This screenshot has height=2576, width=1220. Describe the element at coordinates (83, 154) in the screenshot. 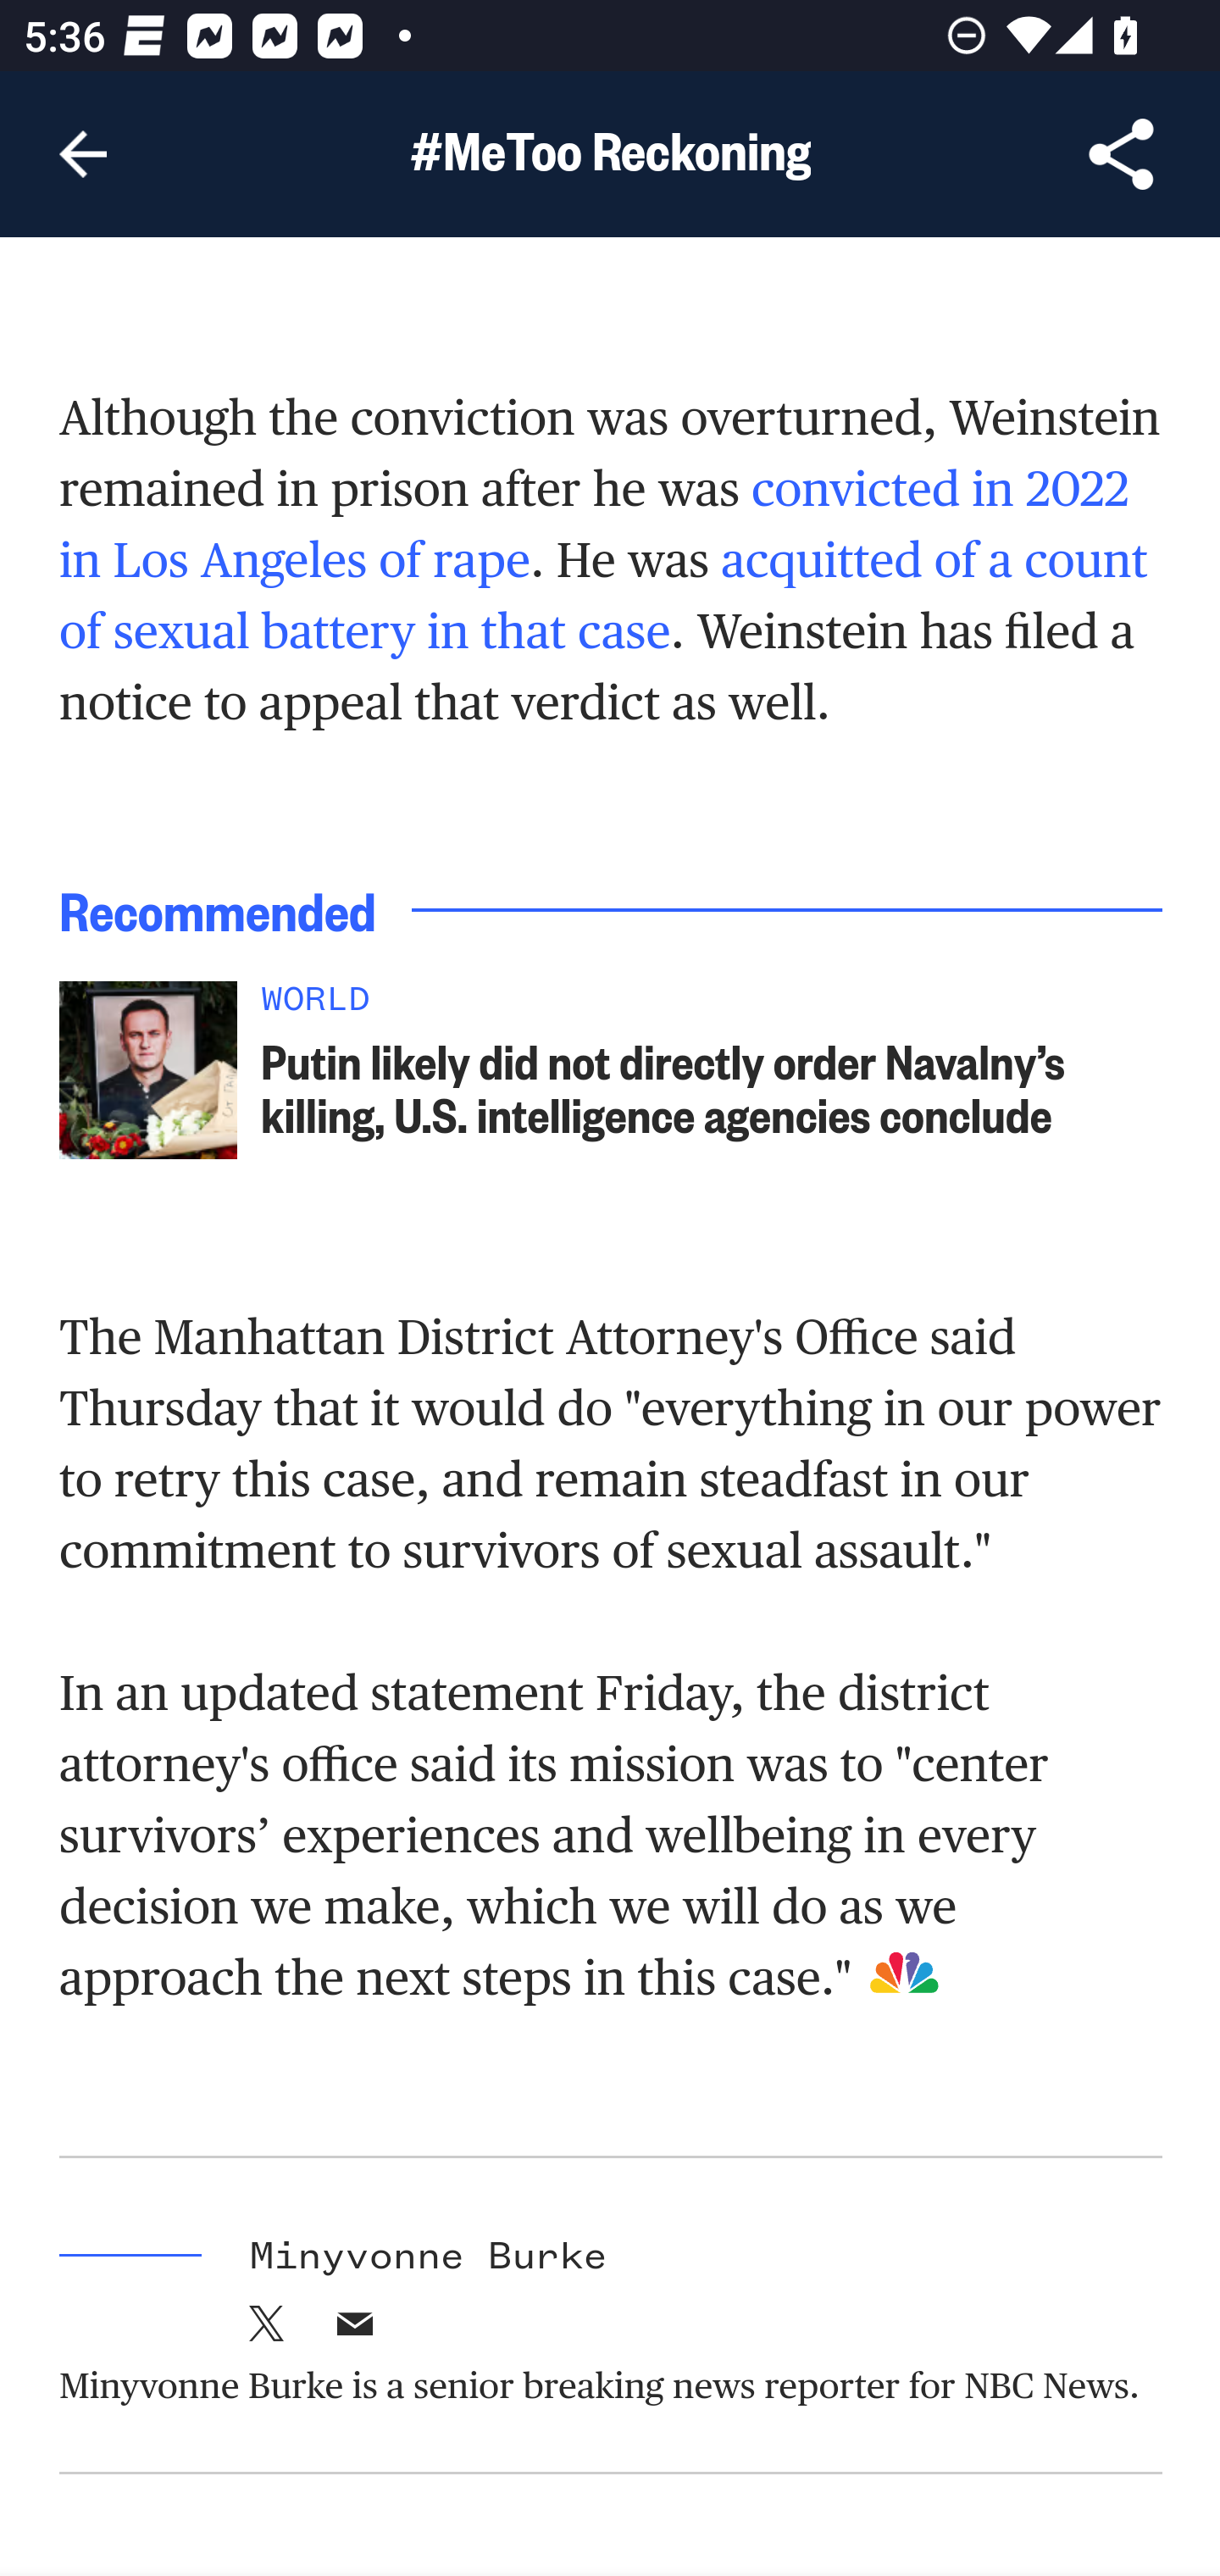

I see `Navigate up` at that location.